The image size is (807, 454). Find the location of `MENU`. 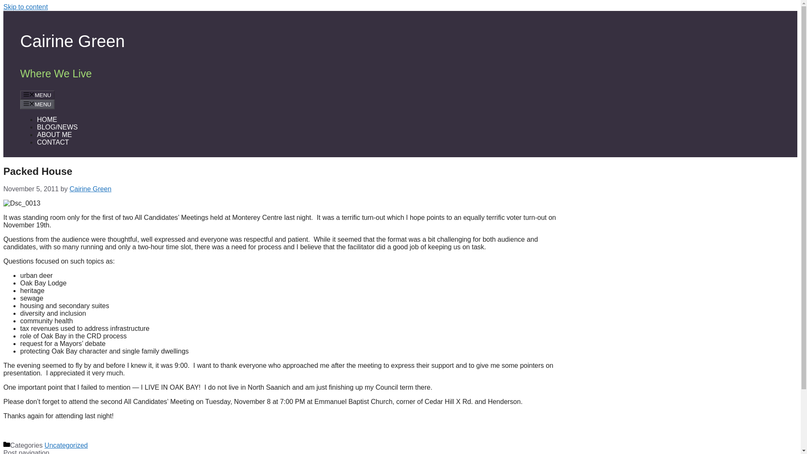

MENU is located at coordinates (37, 104).